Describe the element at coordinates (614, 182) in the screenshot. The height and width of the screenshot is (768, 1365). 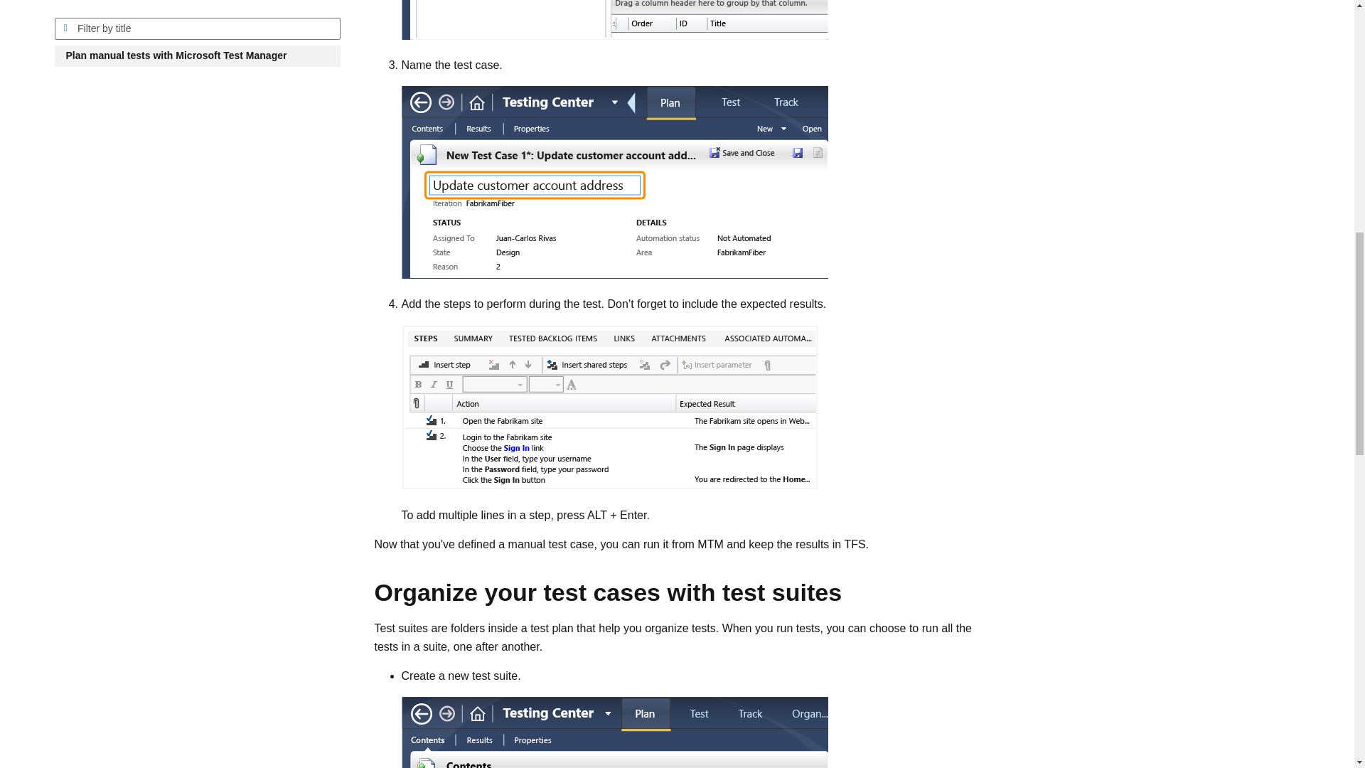
I see `Give the test case a title` at that location.